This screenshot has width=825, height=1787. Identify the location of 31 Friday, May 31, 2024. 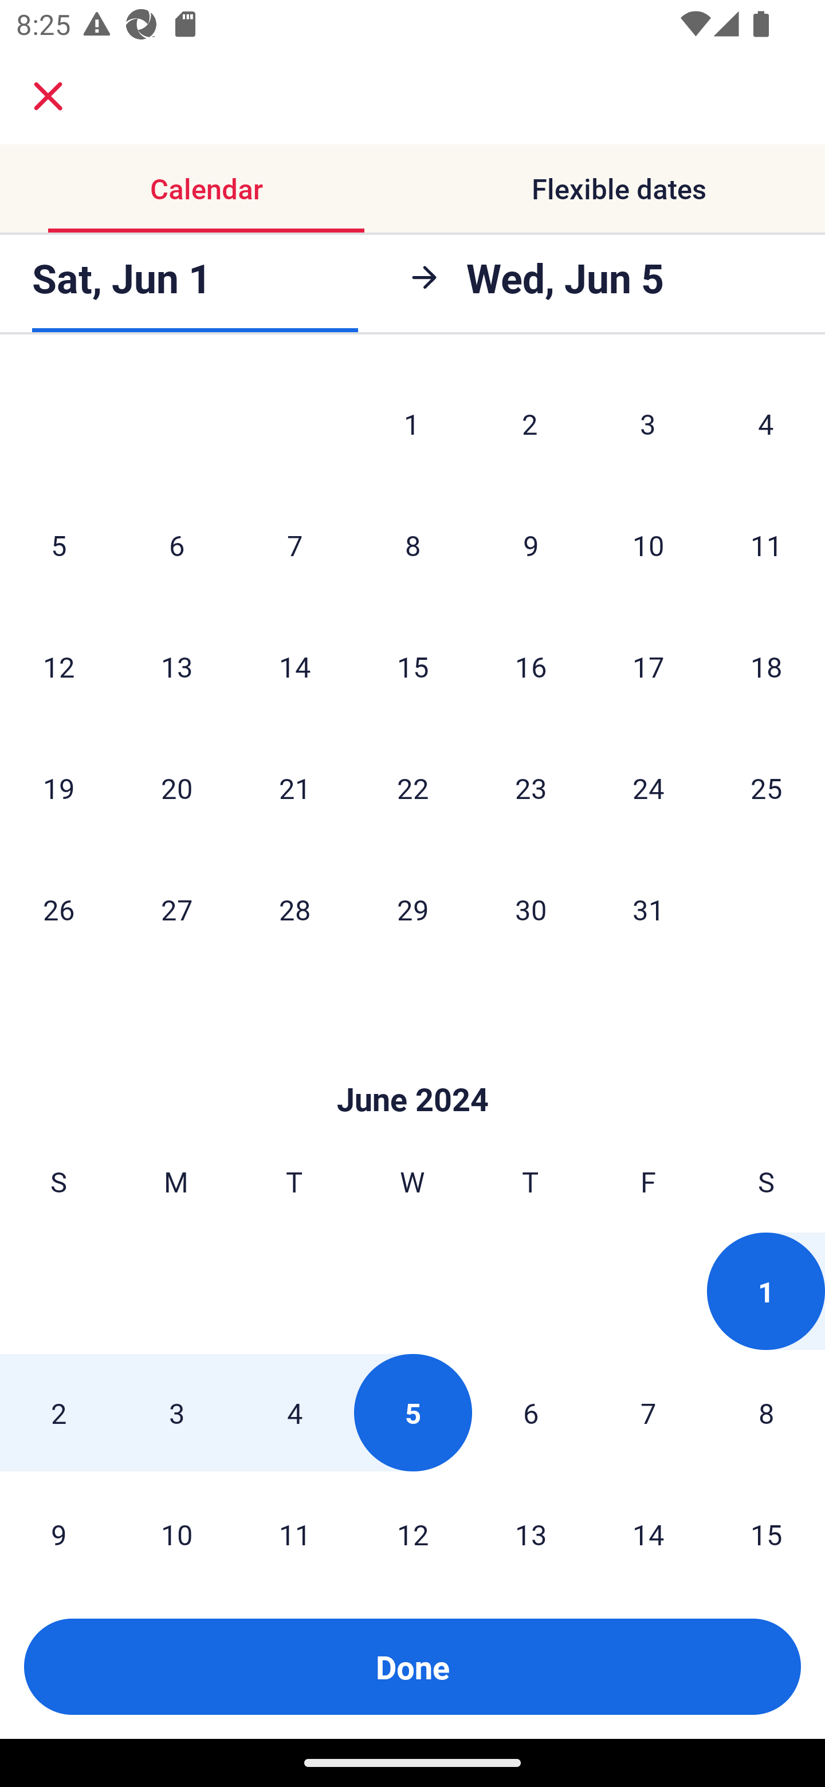
(649, 910).